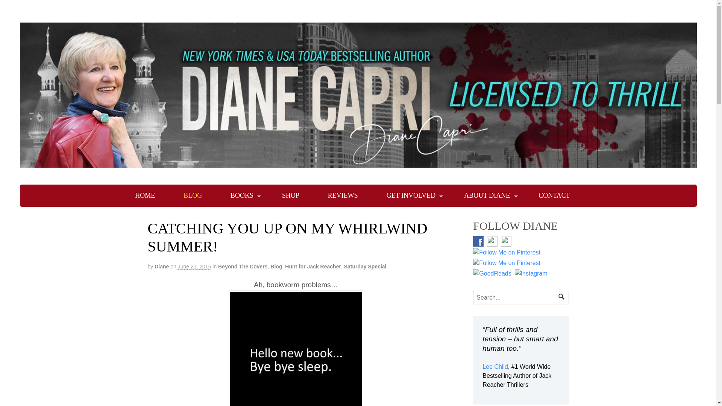 Image resolution: width=722 pixels, height=406 pixels. Describe the element at coordinates (343, 195) in the screenshot. I see `REVIEWS` at that location.